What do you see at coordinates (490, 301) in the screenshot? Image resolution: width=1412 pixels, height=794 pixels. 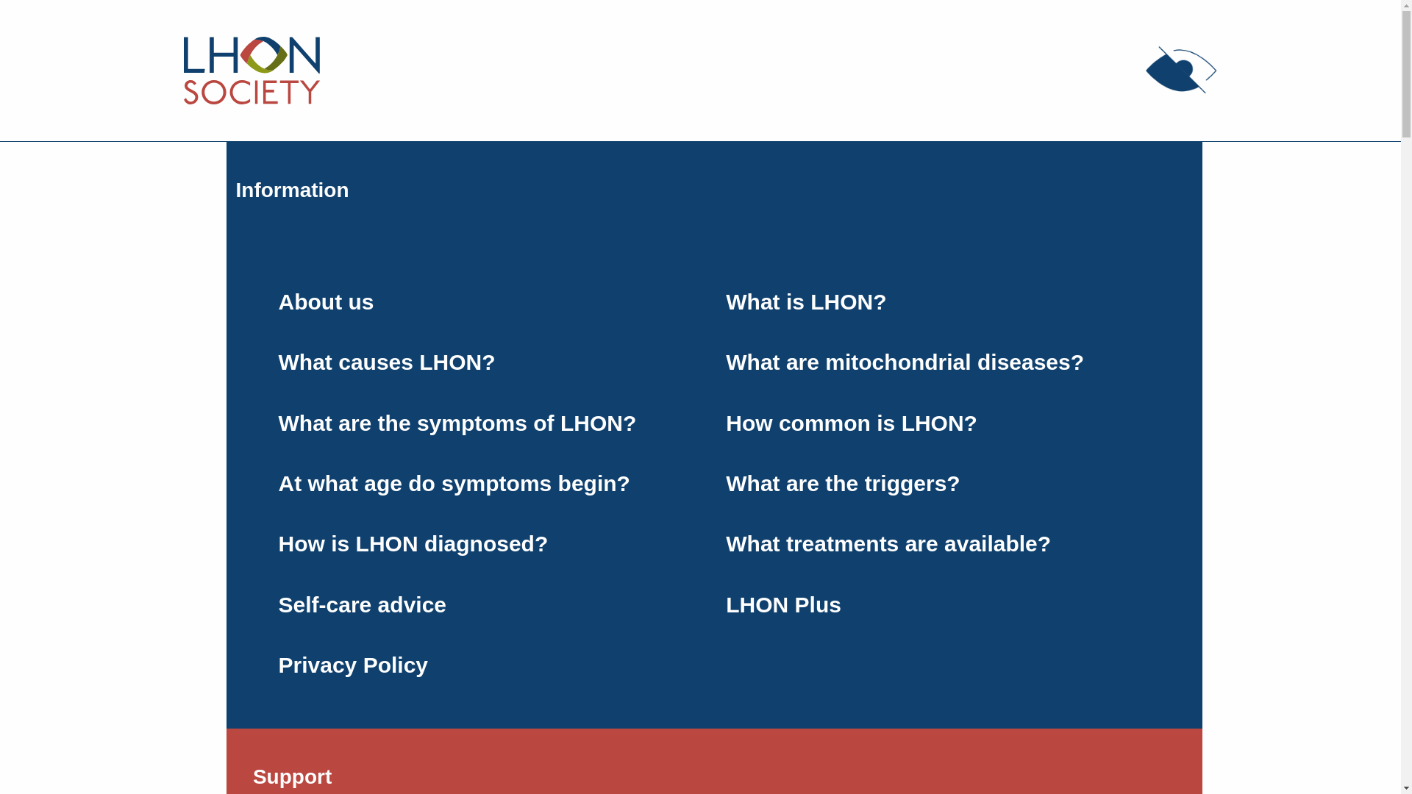 I see `About us` at bounding box center [490, 301].